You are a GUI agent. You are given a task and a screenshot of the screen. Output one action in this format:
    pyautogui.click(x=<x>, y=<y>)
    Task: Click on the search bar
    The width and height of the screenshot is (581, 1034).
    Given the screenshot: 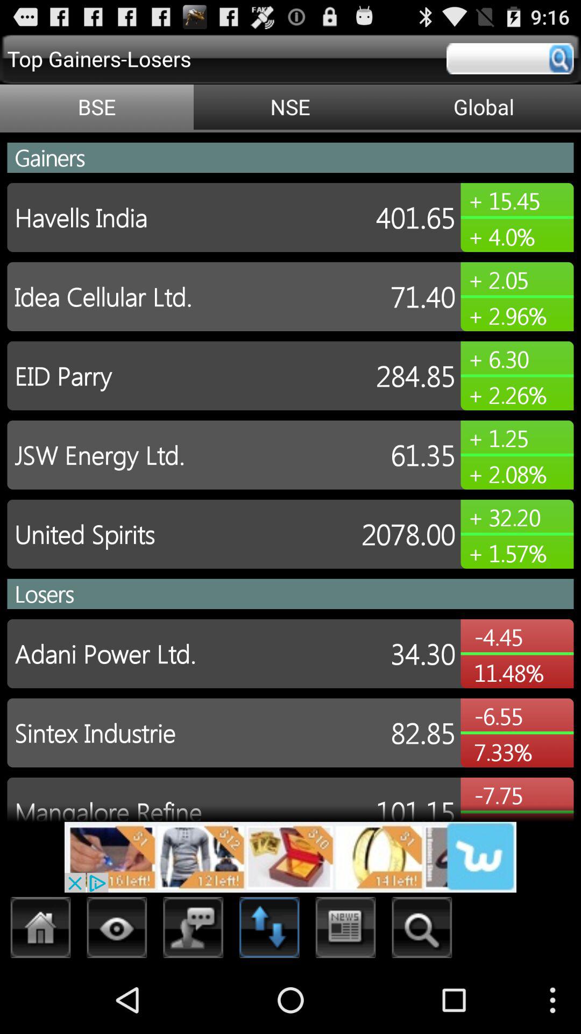 What is the action you would take?
    pyautogui.click(x=510, y=59)
    